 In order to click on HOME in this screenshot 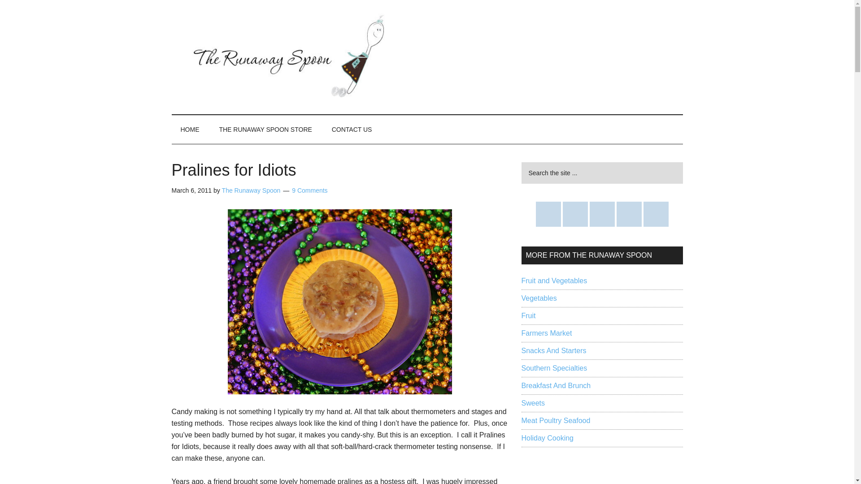, I will do `click(190, 129)`.